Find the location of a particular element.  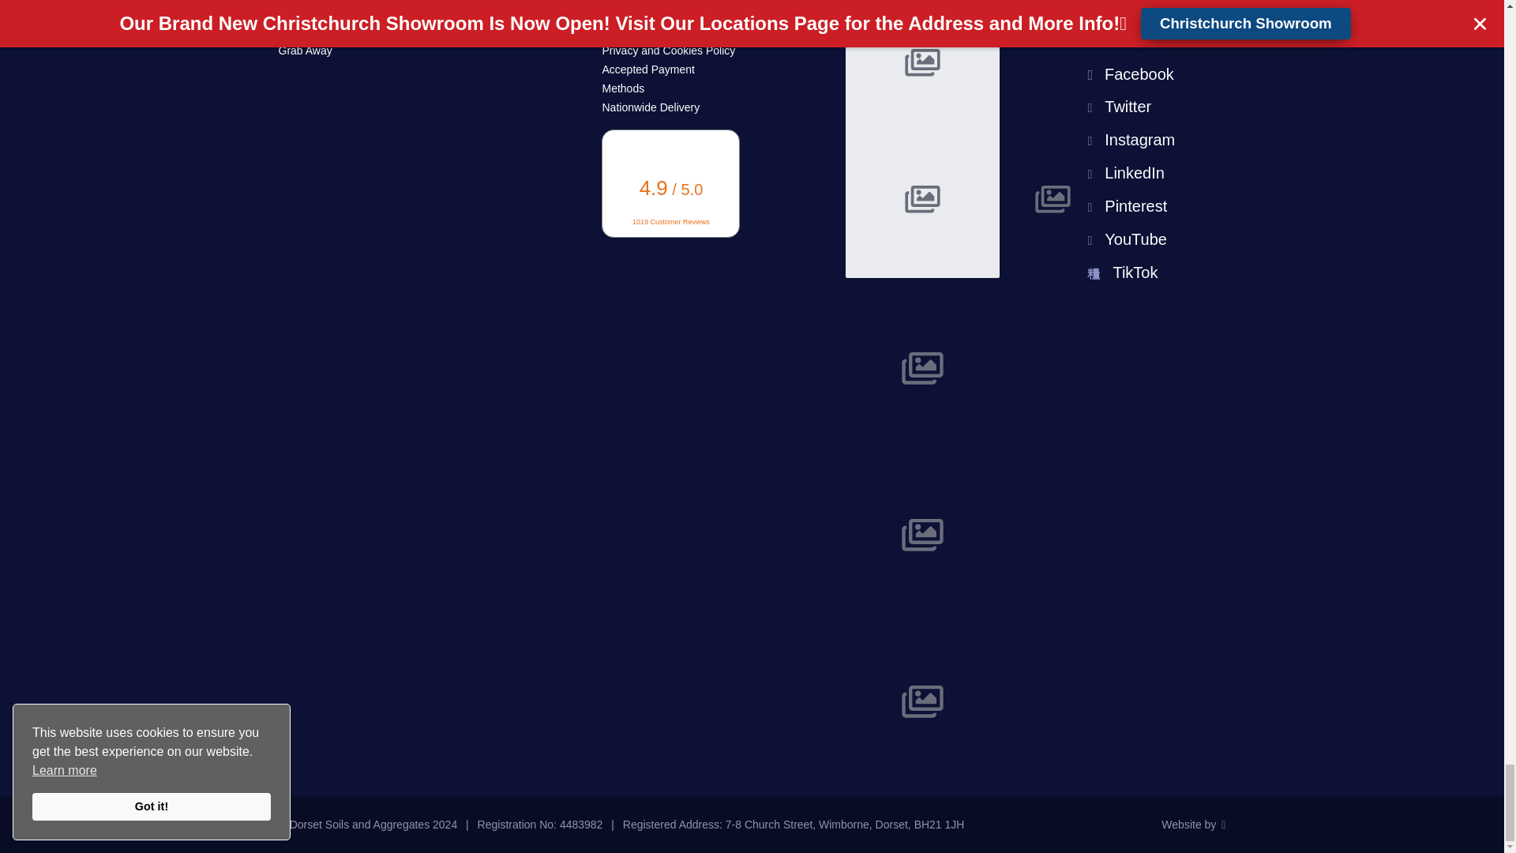

PayPal is located at coordinates (922, 62).